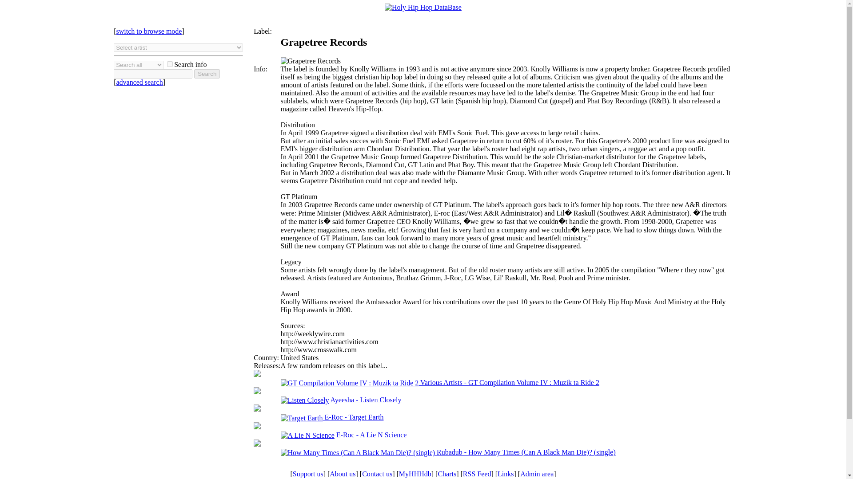  I want to click on E-Roc - A Lie N Science, so click(343, 435).